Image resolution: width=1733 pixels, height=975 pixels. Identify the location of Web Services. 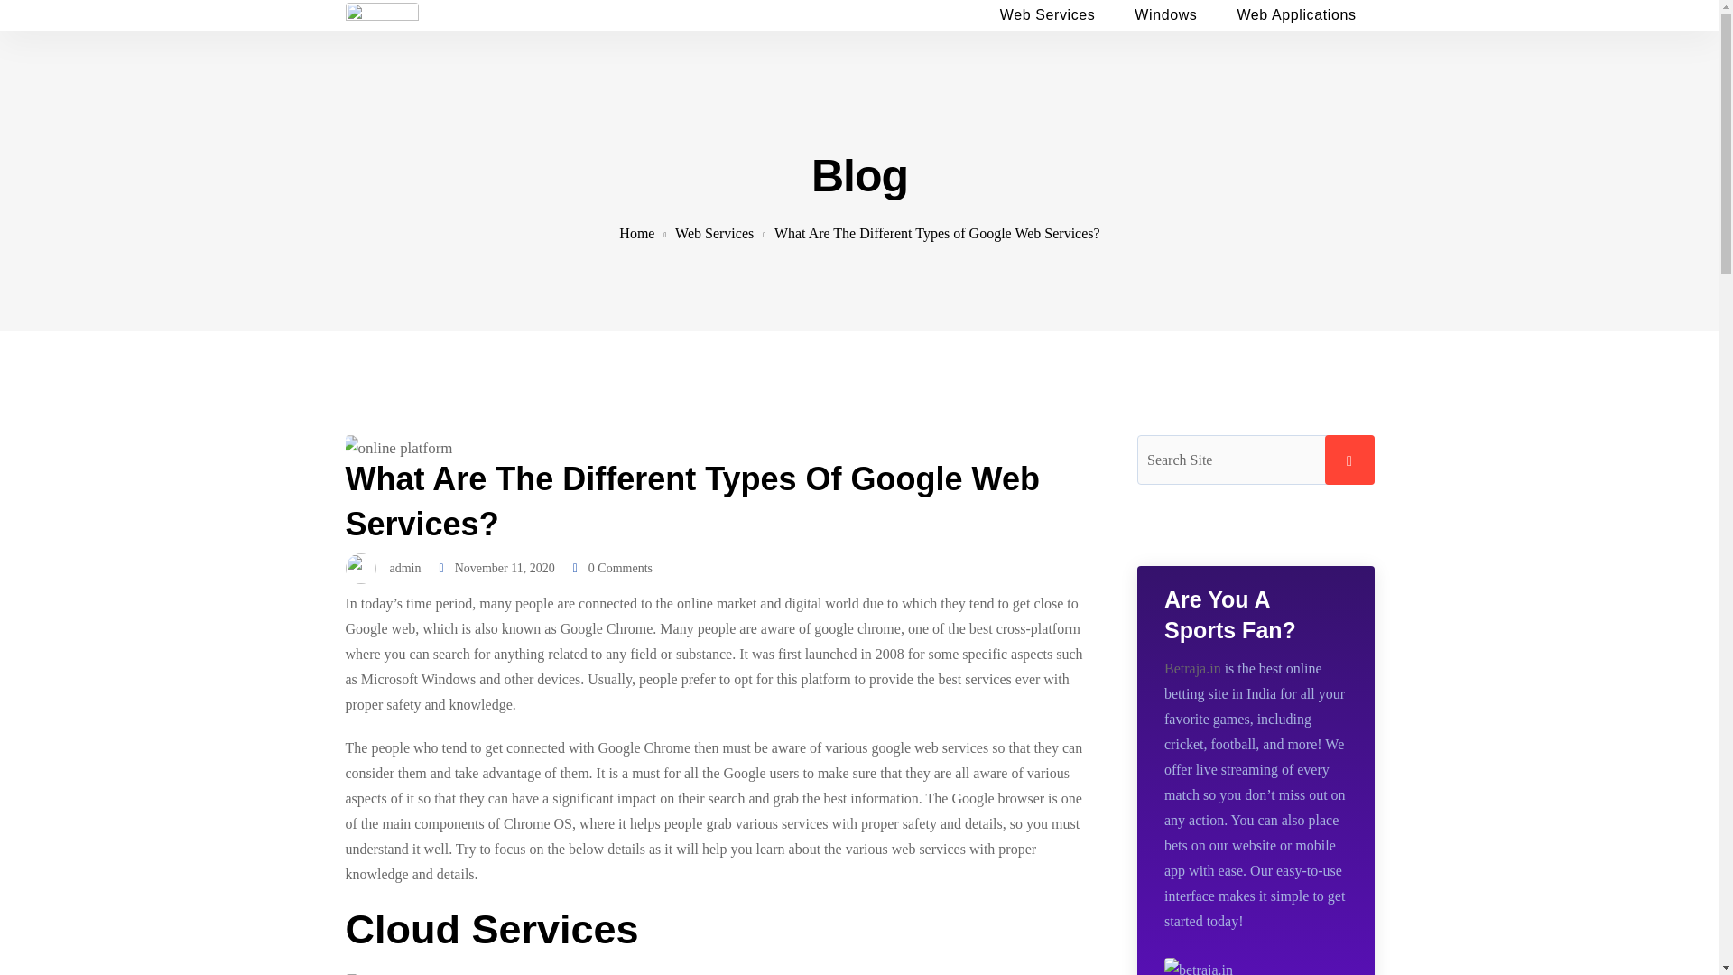
(1047, 25).